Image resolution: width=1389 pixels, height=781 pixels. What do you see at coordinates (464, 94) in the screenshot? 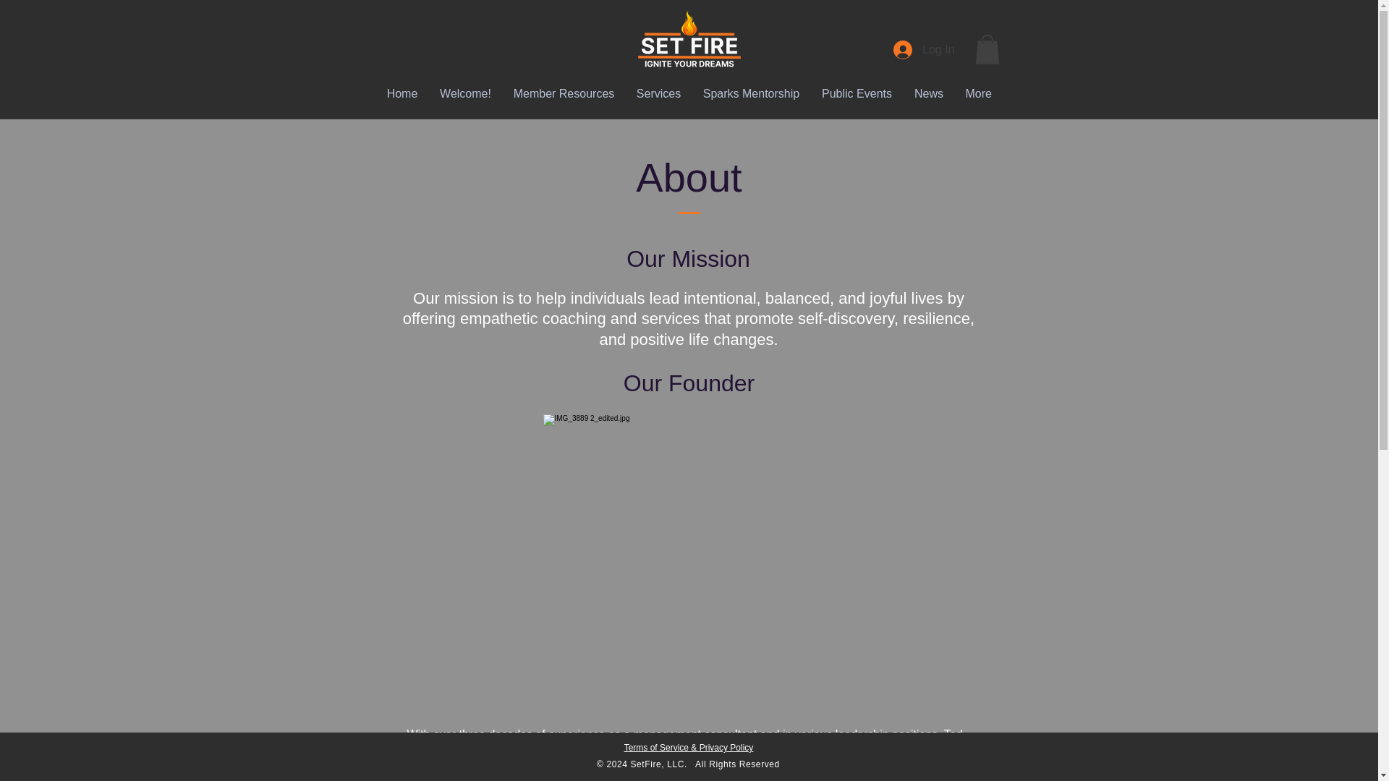
I see `Welcome!` at bounding box center [464, 94].